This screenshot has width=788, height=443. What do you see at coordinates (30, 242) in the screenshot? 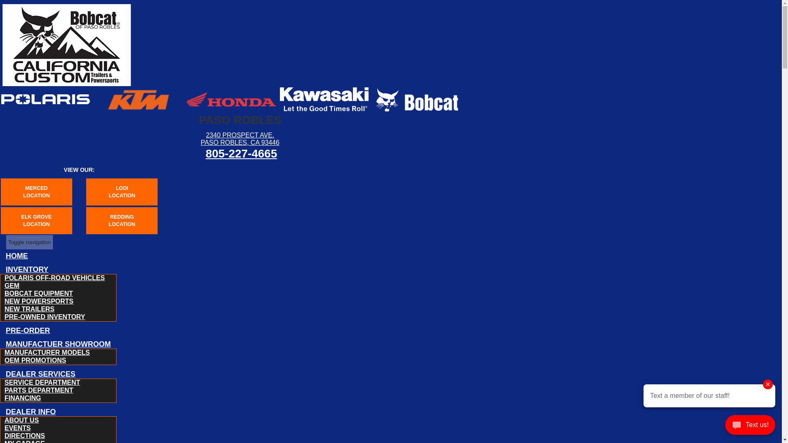
I see `Toggle navigation` at bounding box center [30, 242].